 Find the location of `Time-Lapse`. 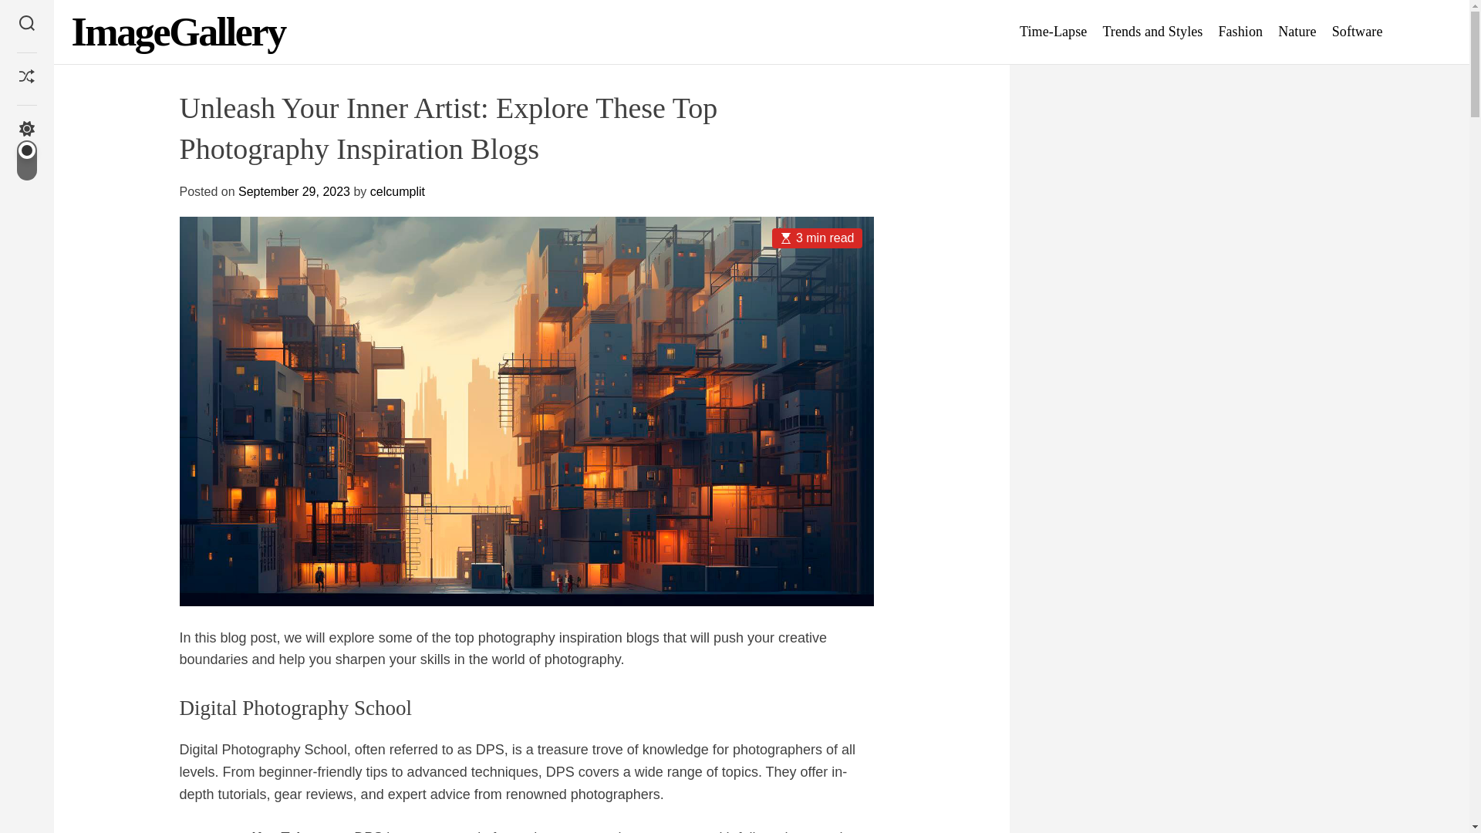

Time-Lapse is located at coordinates (1054, 32).